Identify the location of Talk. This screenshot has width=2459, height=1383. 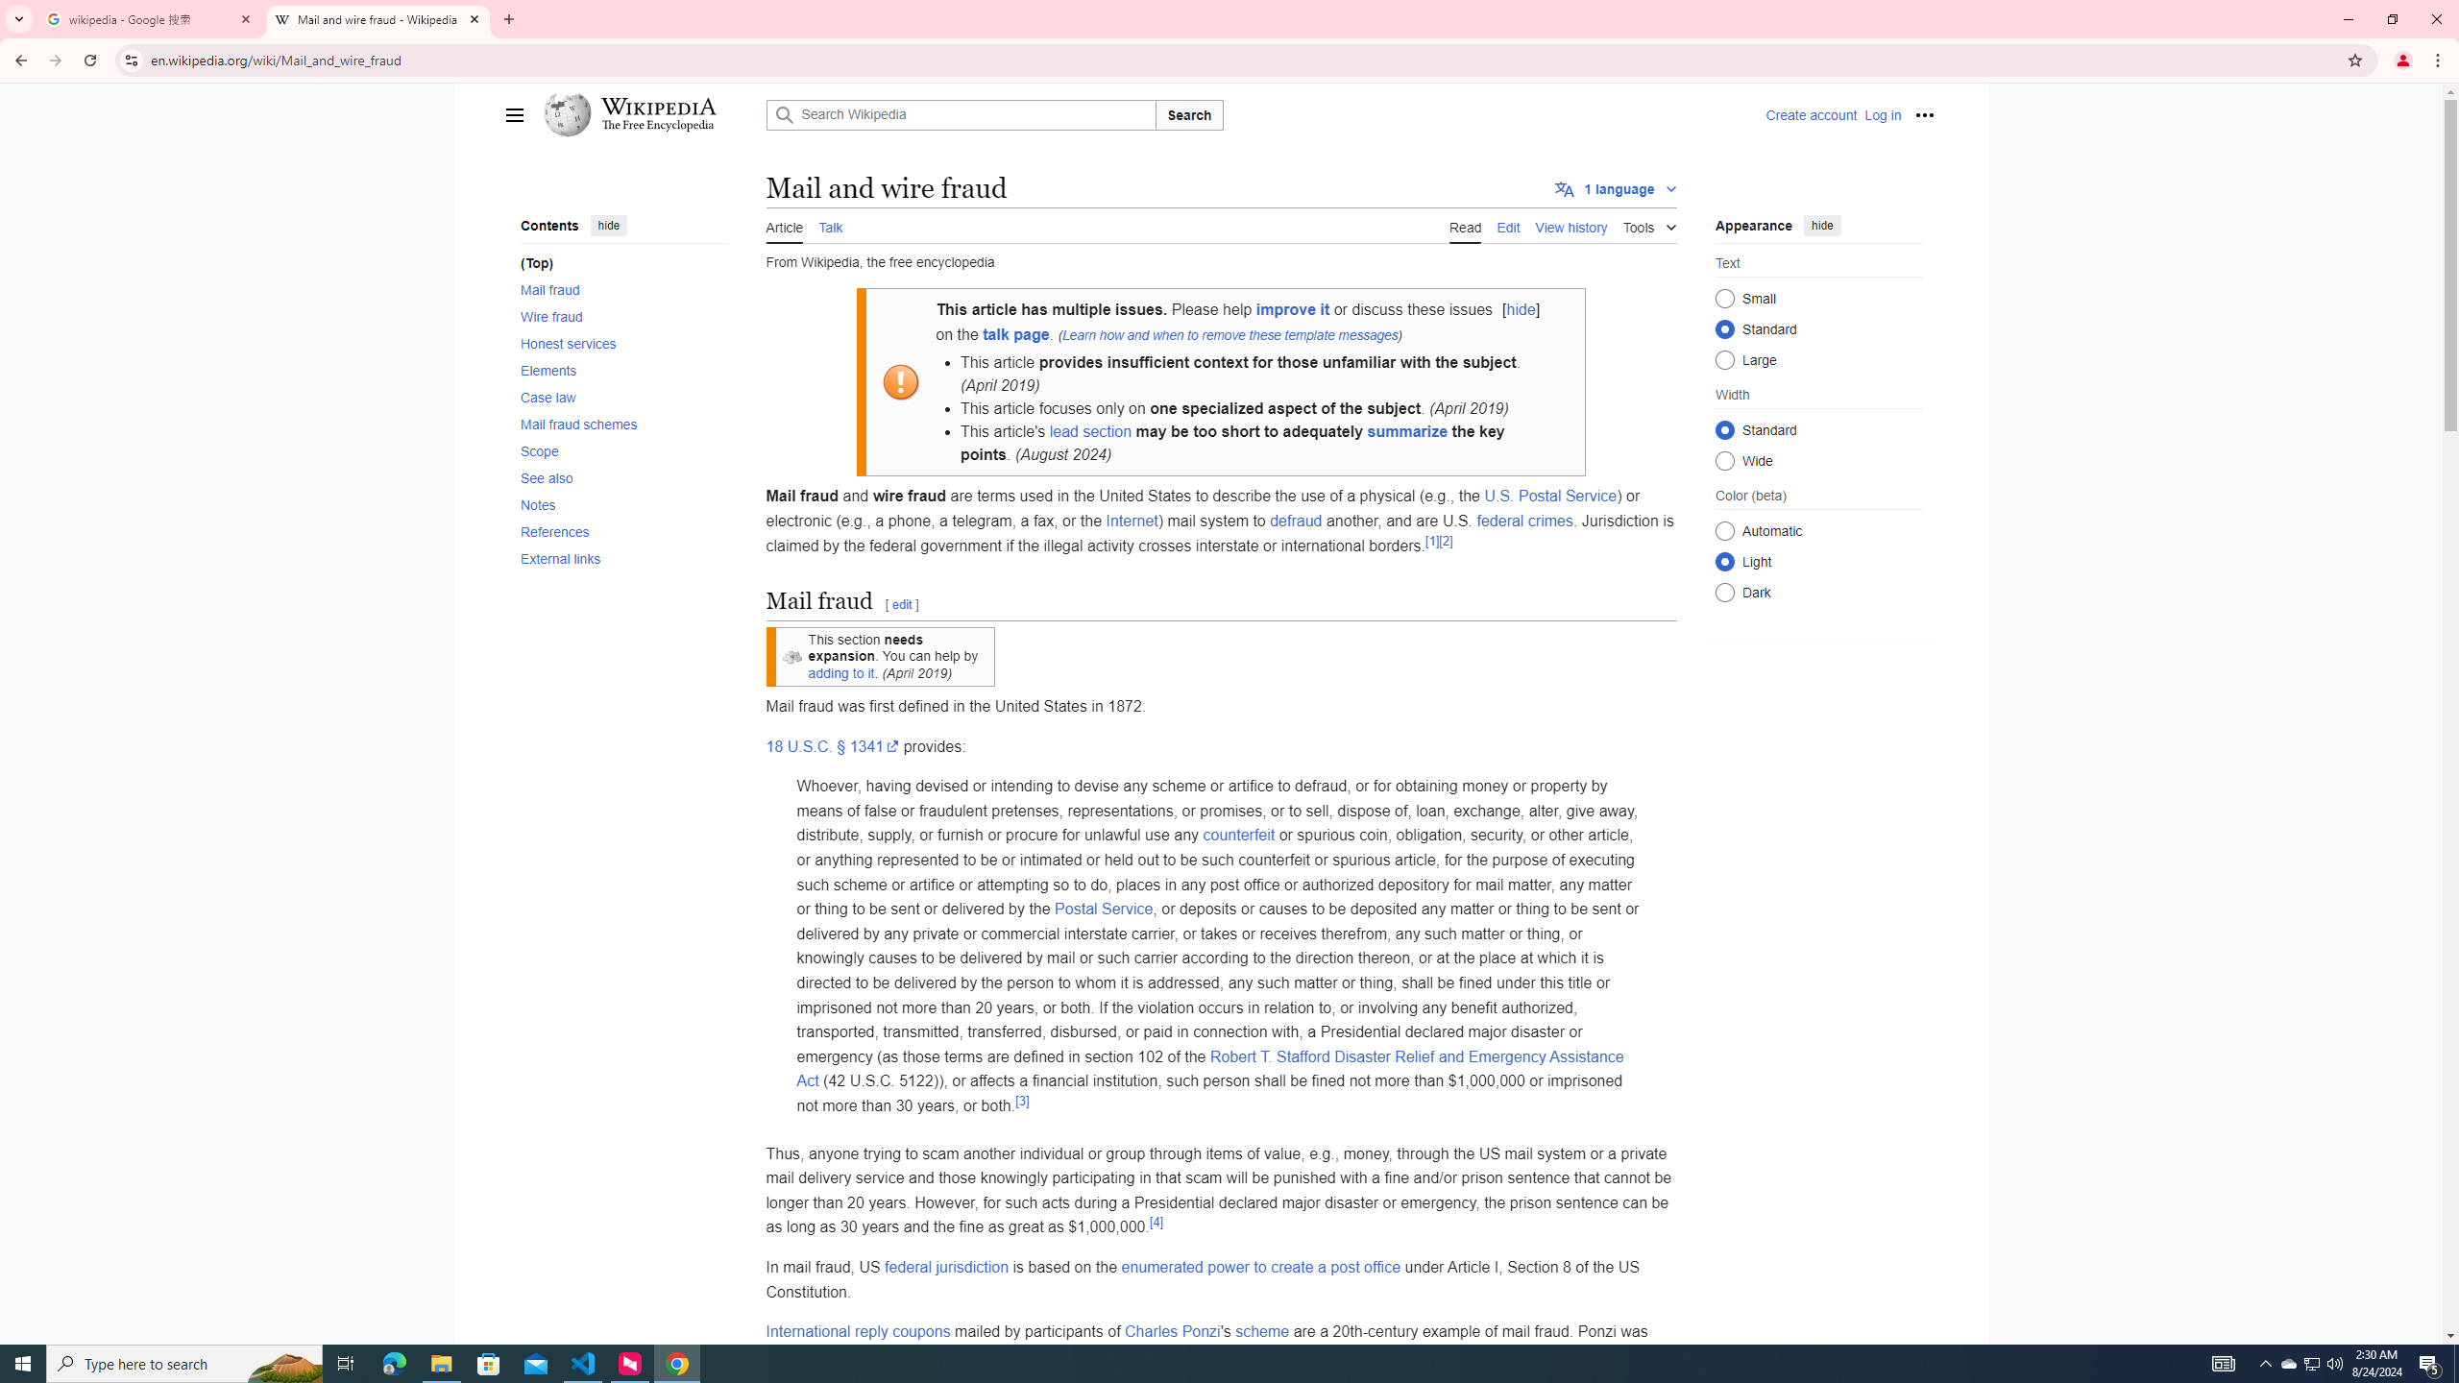
(831, 225).